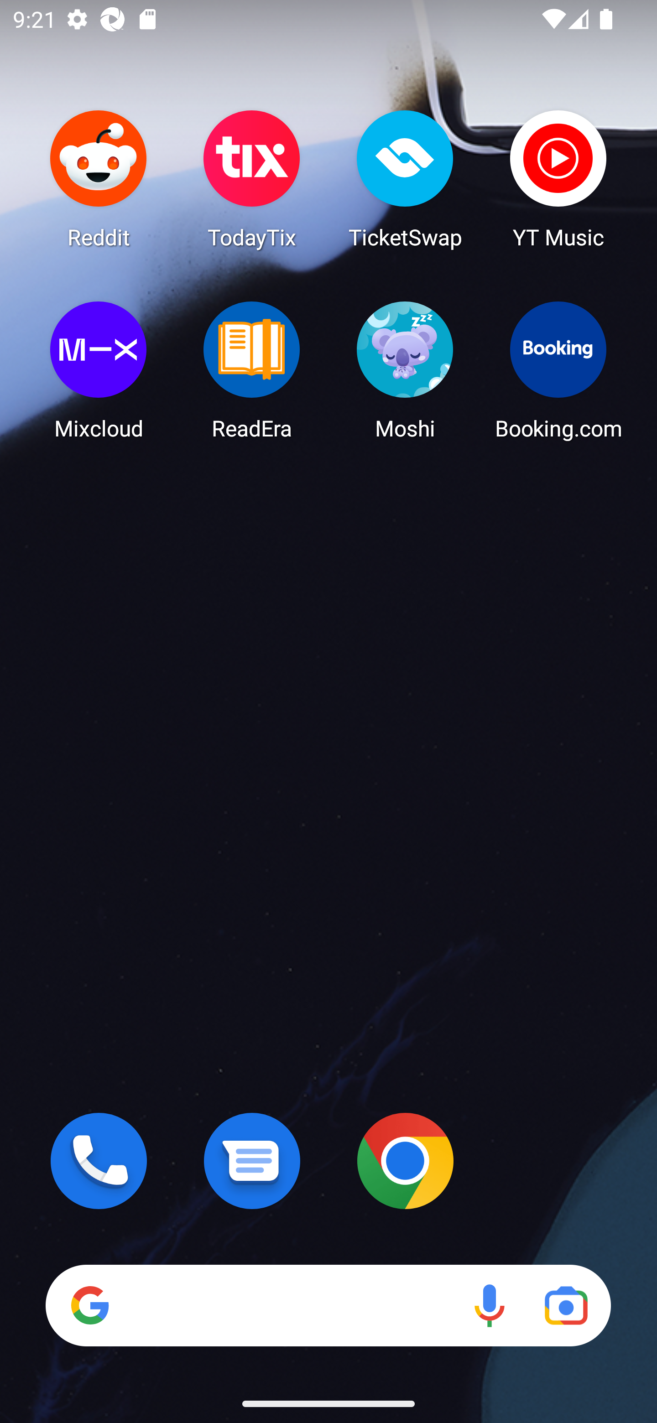  I want to click on Voice search, so click(489, 1305).